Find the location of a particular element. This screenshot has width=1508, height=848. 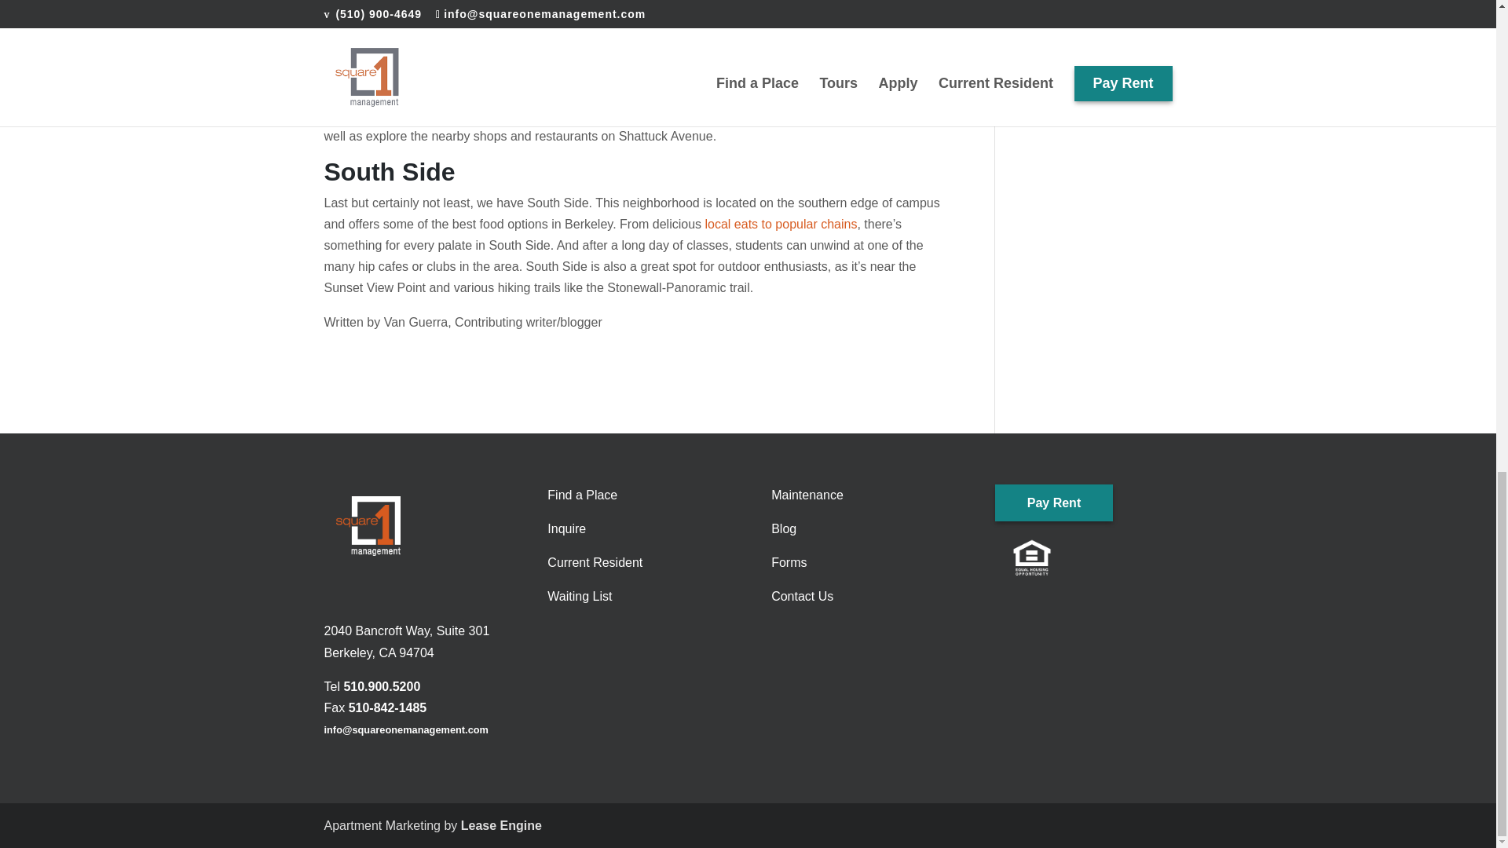

Lease Engine is located at coordinates (501, 825).